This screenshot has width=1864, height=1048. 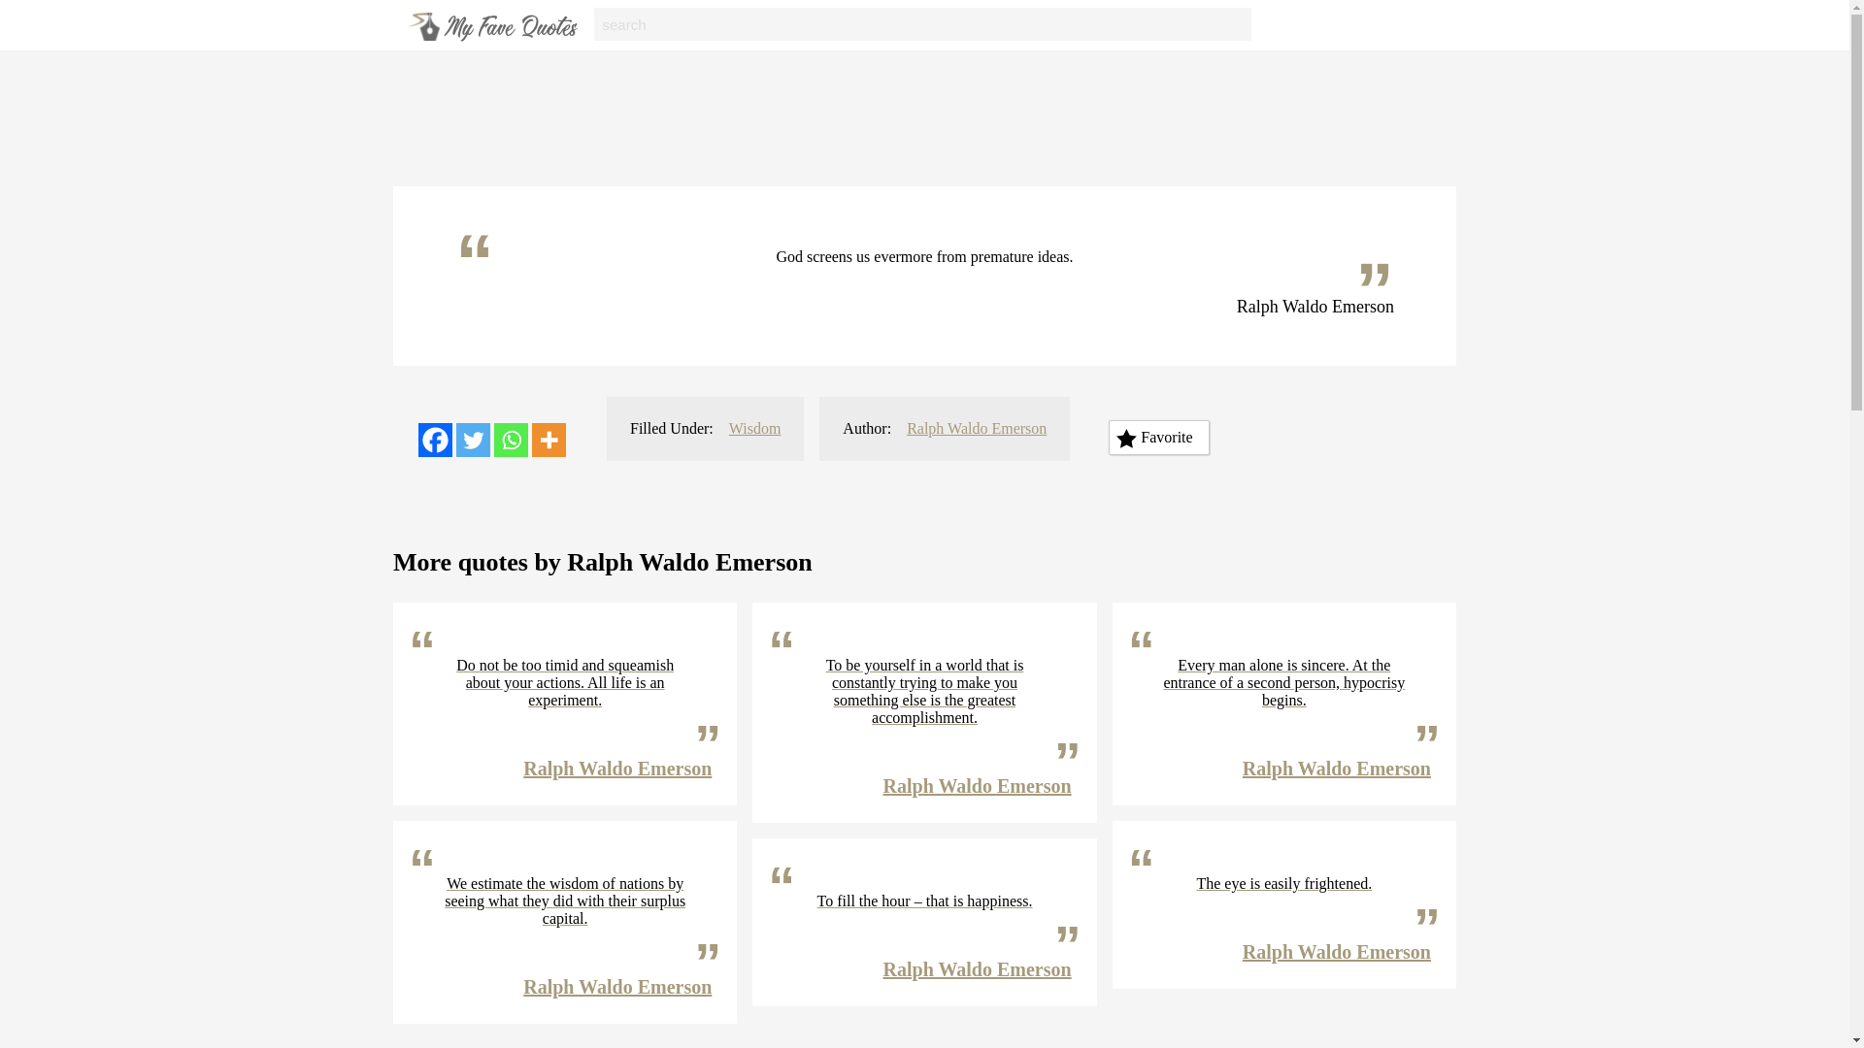 What do you see at coordinates (617, 769) in the screenshot?
I see `Ralph Waldo Emerson` at bounding box center [617, 769].